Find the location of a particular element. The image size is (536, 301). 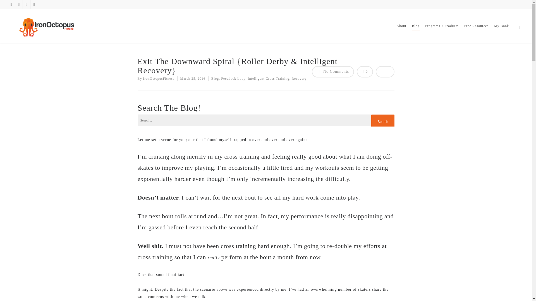

Search for: is located at coordinates (265, 120).